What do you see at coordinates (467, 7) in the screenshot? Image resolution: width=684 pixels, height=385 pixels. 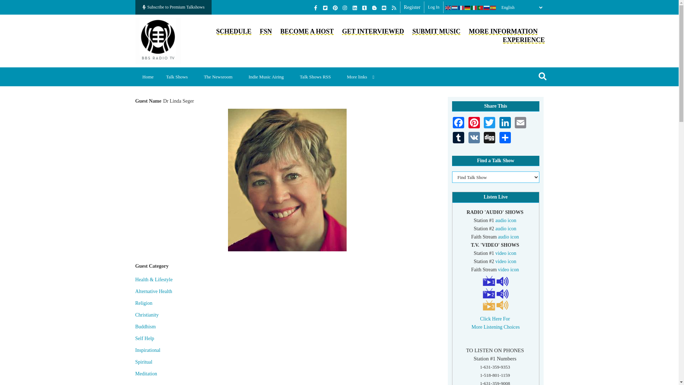 I see `Deutsch` at bounding box center [467, 7].